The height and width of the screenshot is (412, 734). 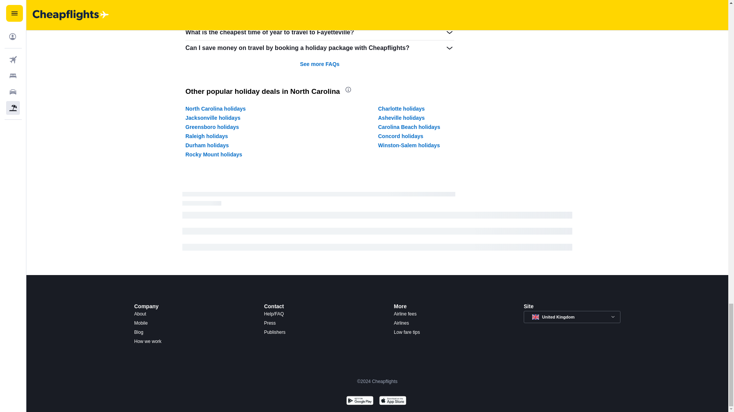 What do you see at coordinates (409, 127) in the screenshot?
I see `Carolina Beach holidays` at bounding box center [409, 127].